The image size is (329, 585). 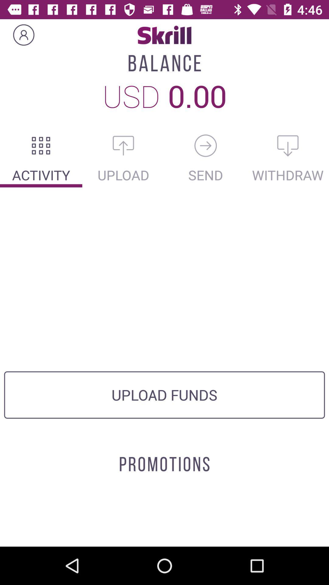 What do you see at coordinates (123, 146) in the screenshot?
I see `click upload` at bounding box center [123, 146].